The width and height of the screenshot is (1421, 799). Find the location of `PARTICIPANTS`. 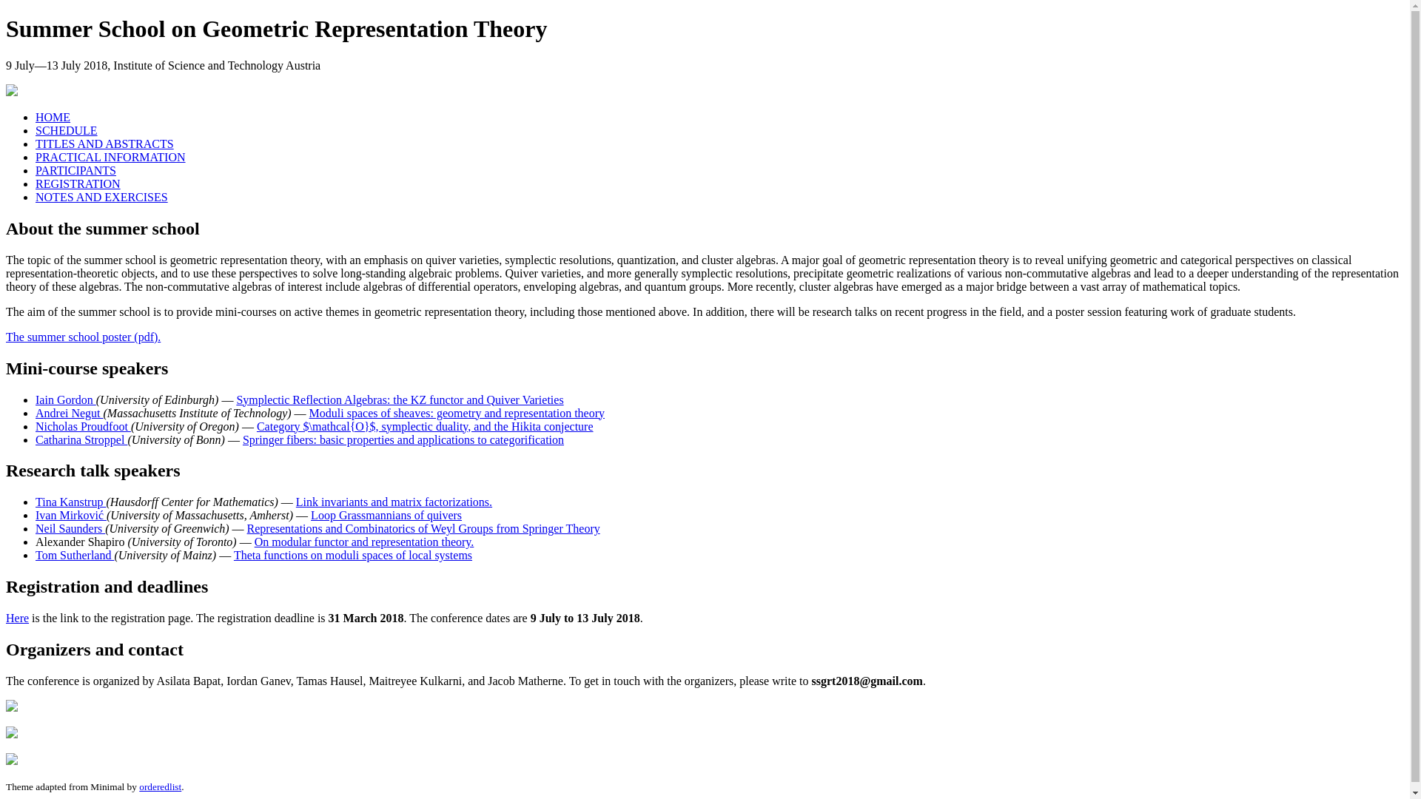

PARTICIPANTS is located at coordinates (75, 170).